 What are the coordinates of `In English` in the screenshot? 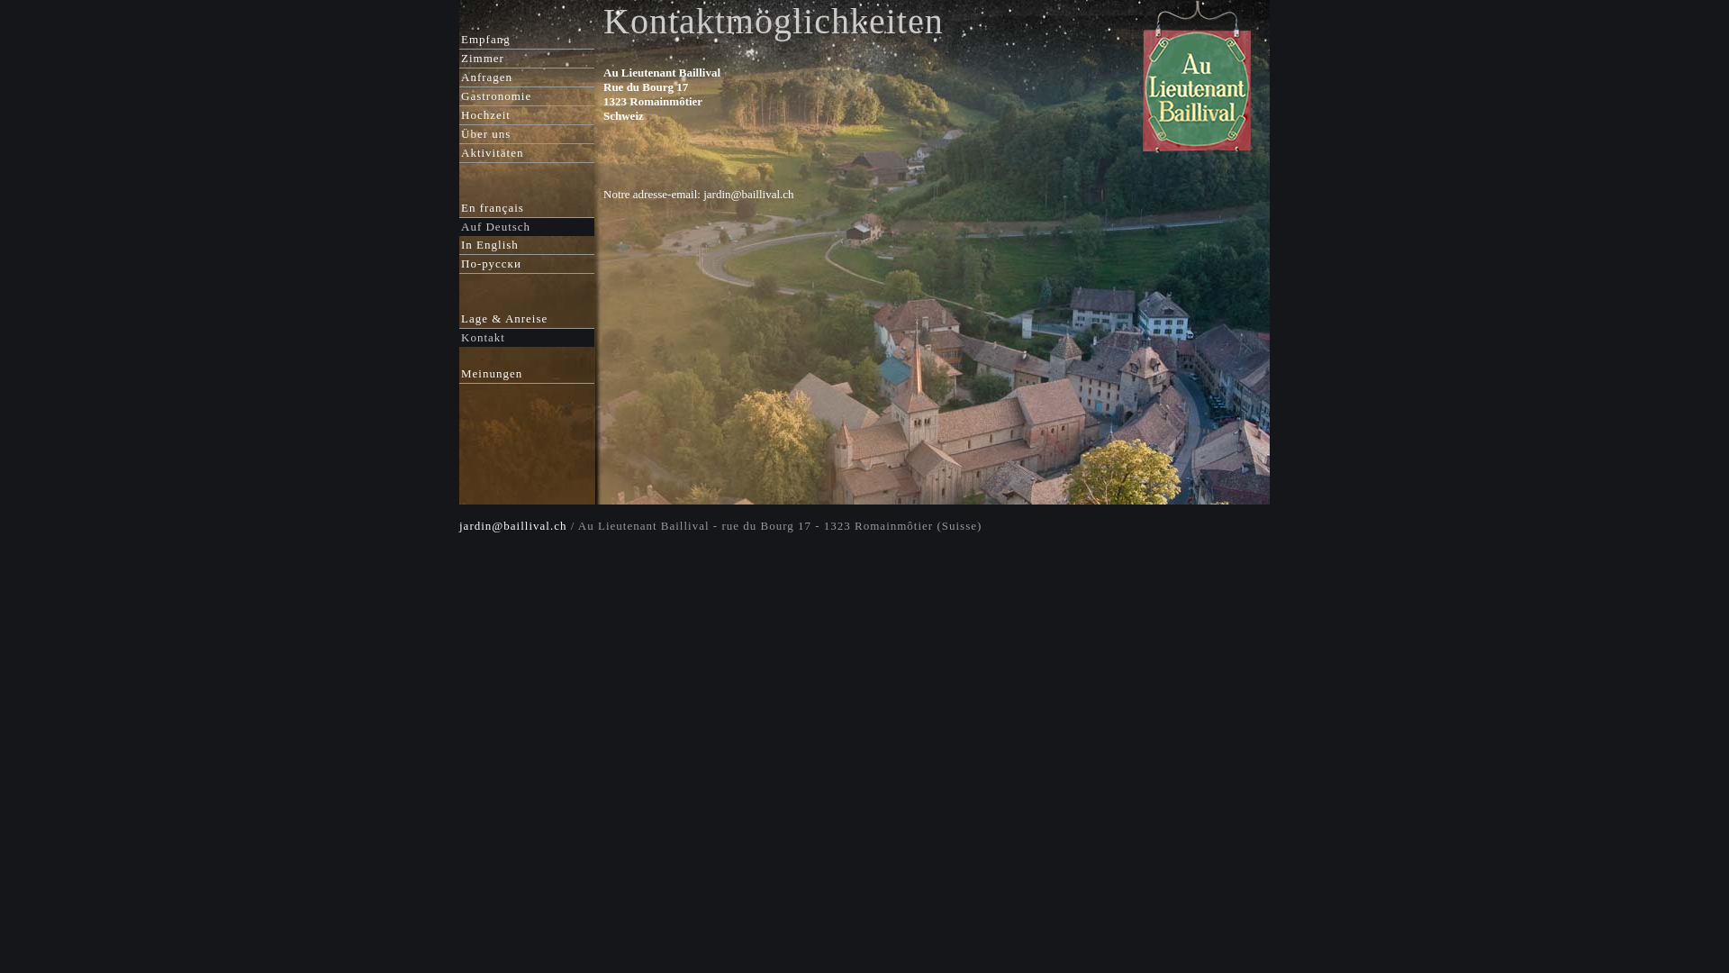 It's located at (490, 245).